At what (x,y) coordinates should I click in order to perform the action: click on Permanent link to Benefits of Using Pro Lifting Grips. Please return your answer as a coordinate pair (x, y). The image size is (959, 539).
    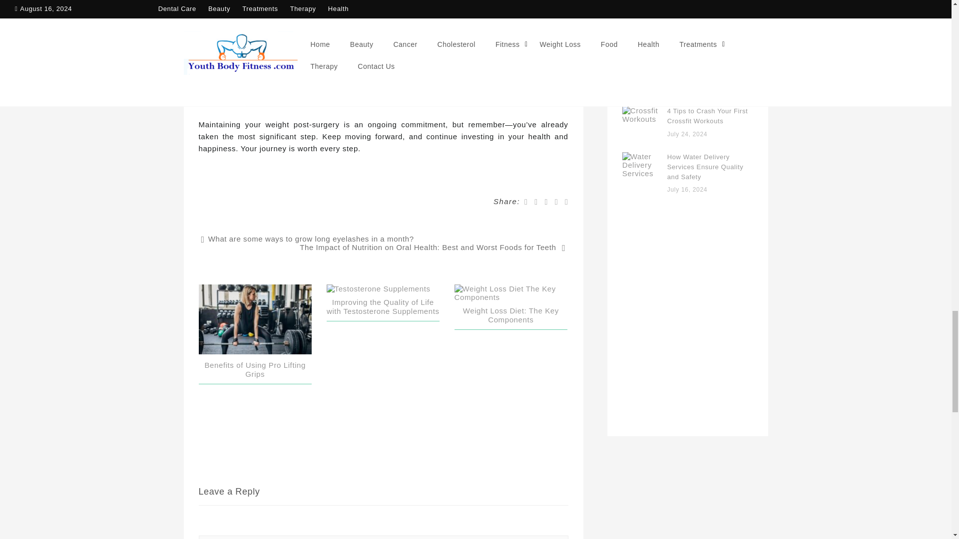
    Looking at the image, I should click on (707, 25).